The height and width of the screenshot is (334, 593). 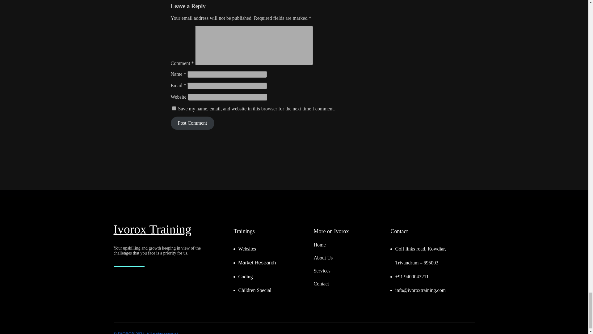 What do you see at coordinates (323, 258) in the screenshot?
I see `About Us` at bounding box center [323, 258].